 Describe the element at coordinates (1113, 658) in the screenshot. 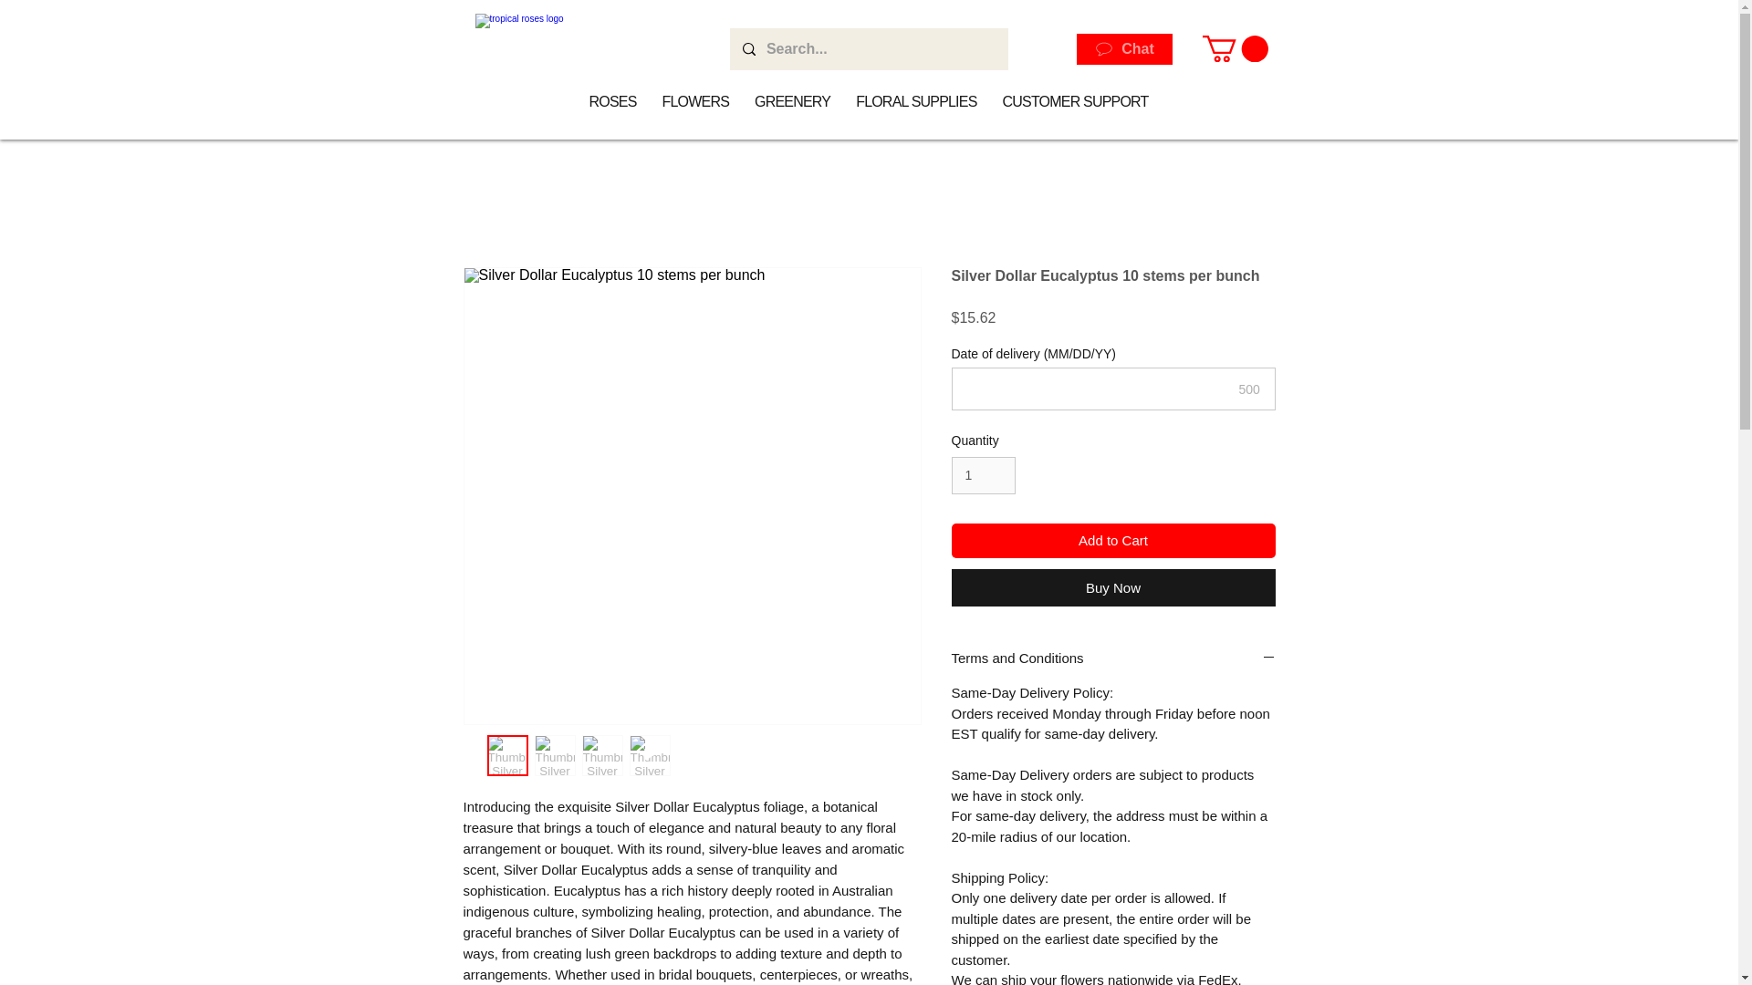

I see `Terms and Conditions` at that location.